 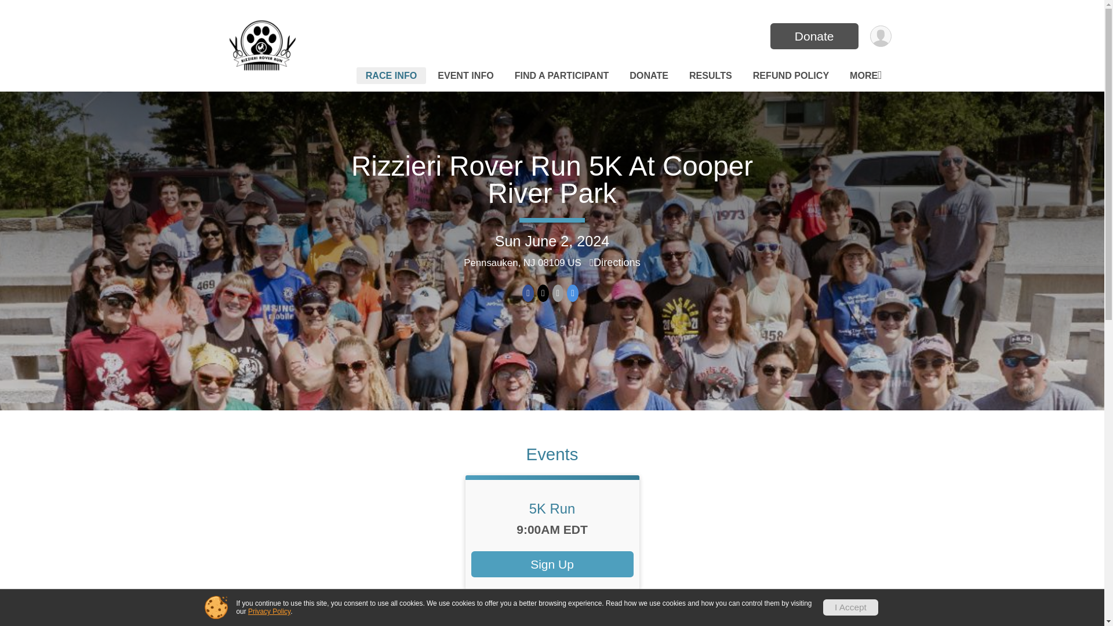 What do you see at coordinates (791, 75) in the screenshot?
I see `REFUND POLICY` at bounding box center [791, 75].